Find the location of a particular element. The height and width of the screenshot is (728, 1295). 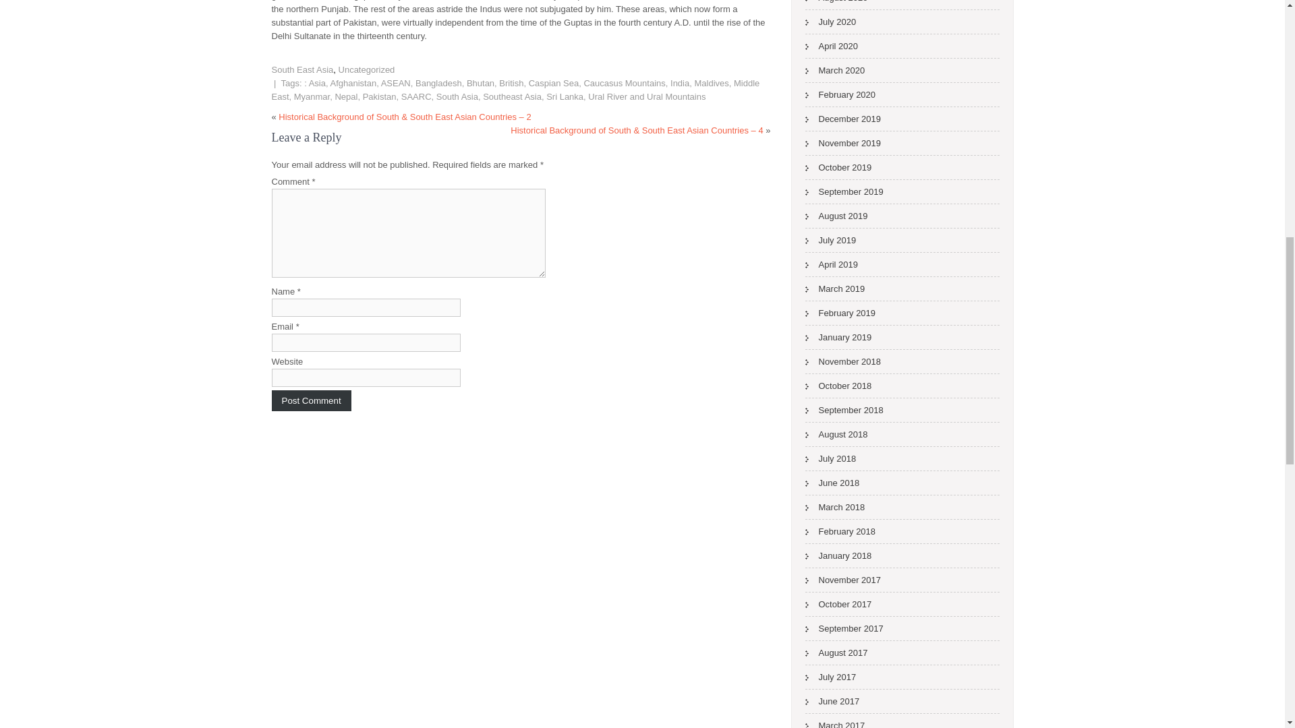

Bhutan is located at coordinates (480, 82).